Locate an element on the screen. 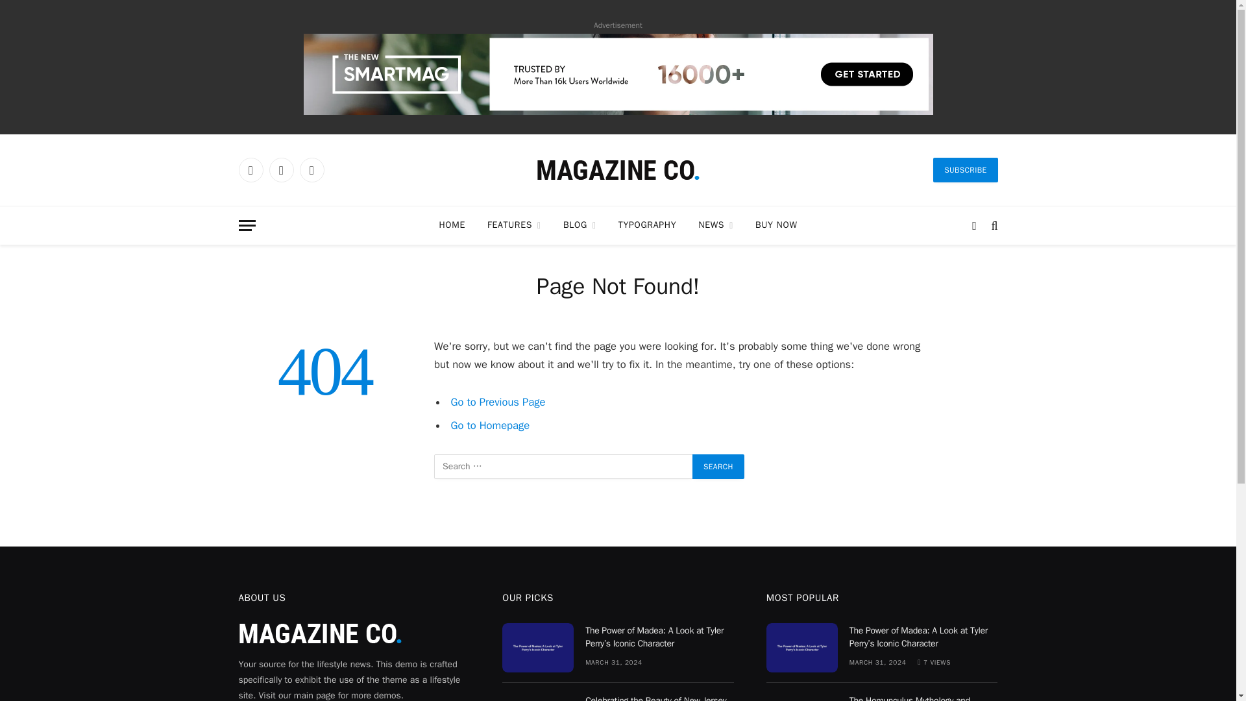 This screenshot has height=701, width=1246. Instagram is located at coordinates (311, 170).